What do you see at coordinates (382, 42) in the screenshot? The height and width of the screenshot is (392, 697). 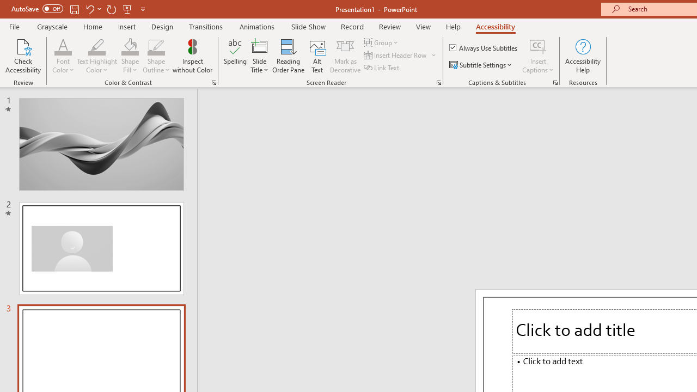 I see `Group` at bounding box center [382, 42].